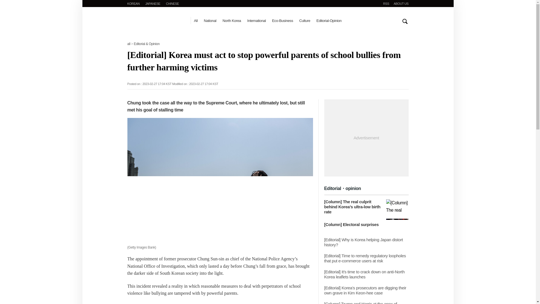 This screenshot has height=304, width=540. Describe the element at coordinates (232, 21) in the screenshot. I see `North Korea` at that location.